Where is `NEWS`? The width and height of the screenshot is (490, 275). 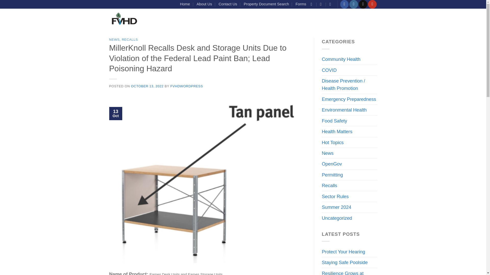 NEWS is located at coordinates (114, 39).